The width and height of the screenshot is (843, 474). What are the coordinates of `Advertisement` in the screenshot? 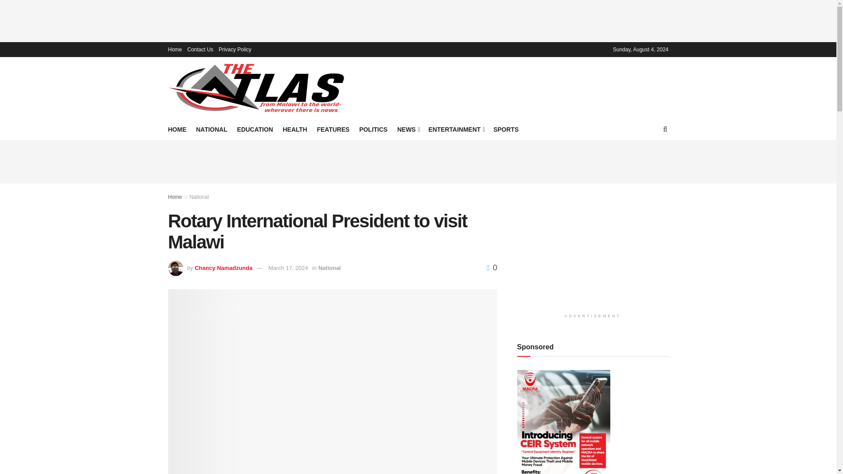 It's located at (418, 161).